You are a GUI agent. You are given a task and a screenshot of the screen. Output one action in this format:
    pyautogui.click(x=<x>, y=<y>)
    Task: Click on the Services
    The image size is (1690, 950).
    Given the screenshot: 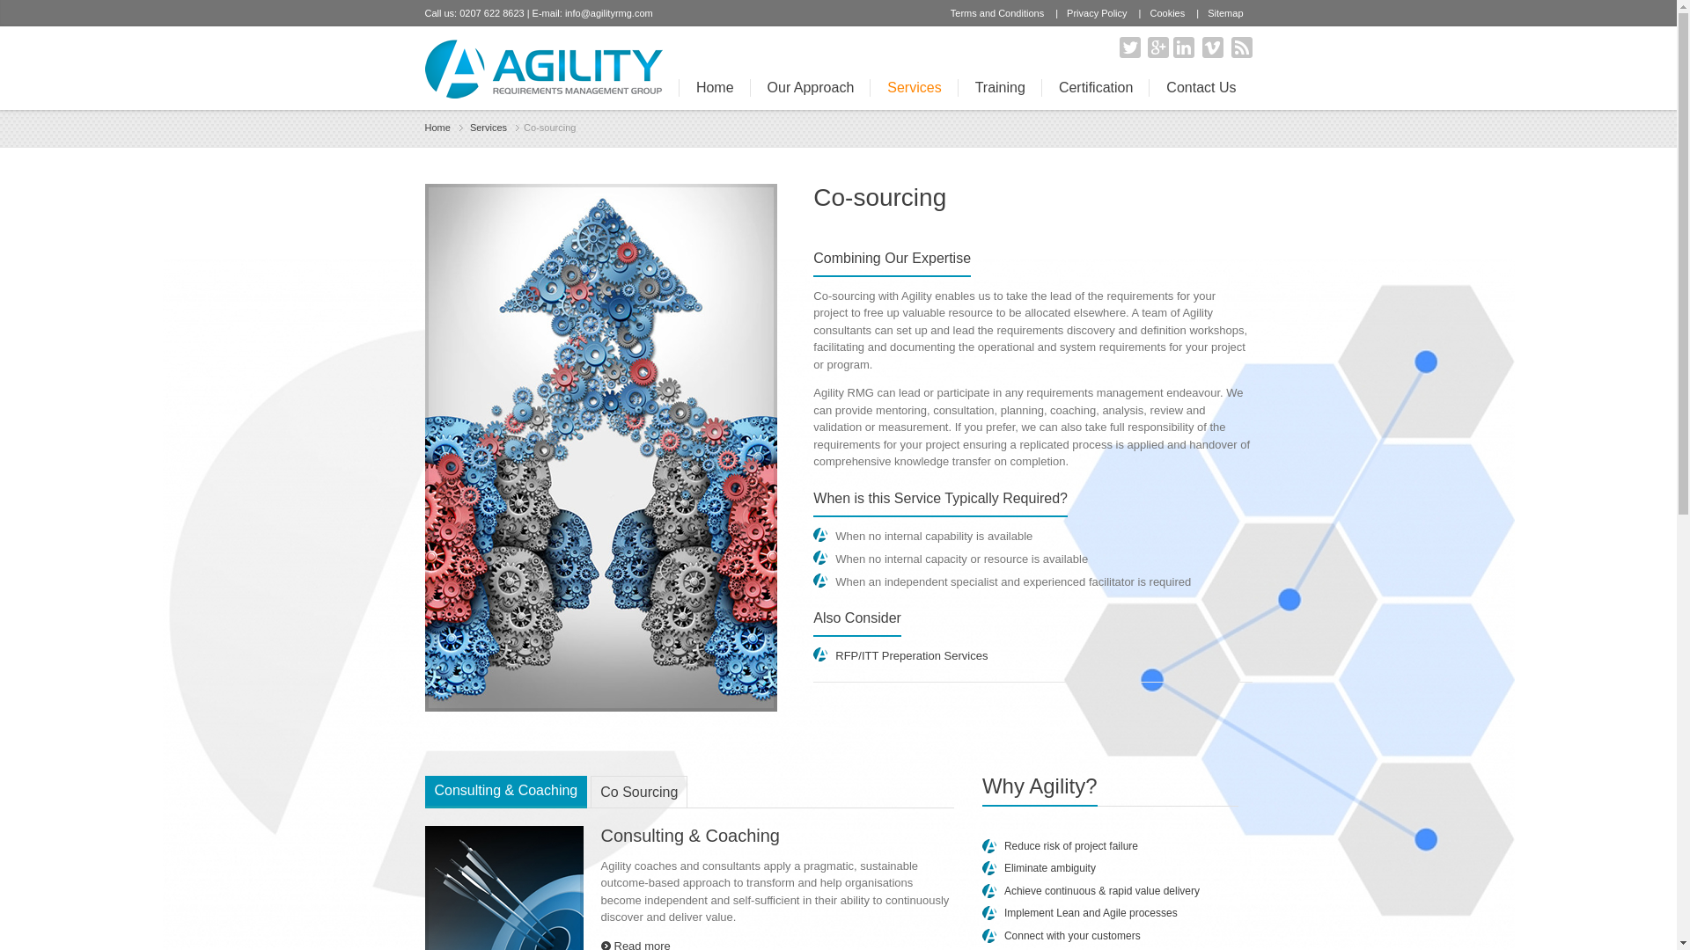 What is the action you would take?
    pyautogui.click(x=494, y=128)
    